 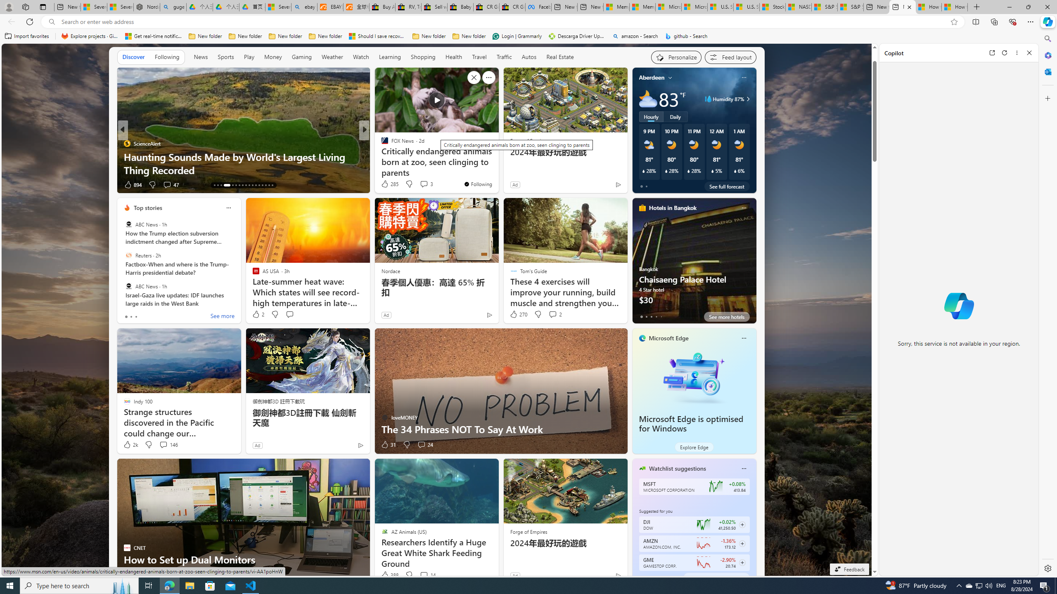 What do you see at coordinates (361, 57) in the screenshot?
I see `Watch` at bounding box center [361, 57].